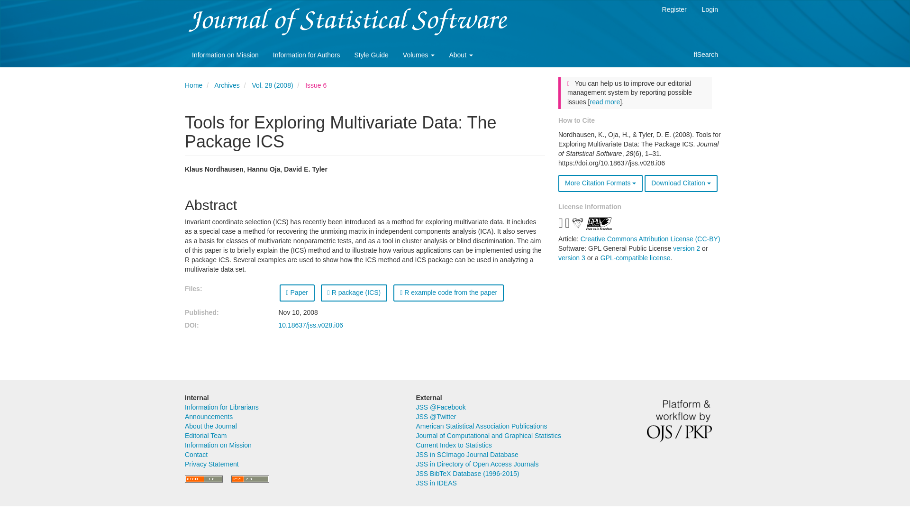  I want to click on Search, so click(706, 55).